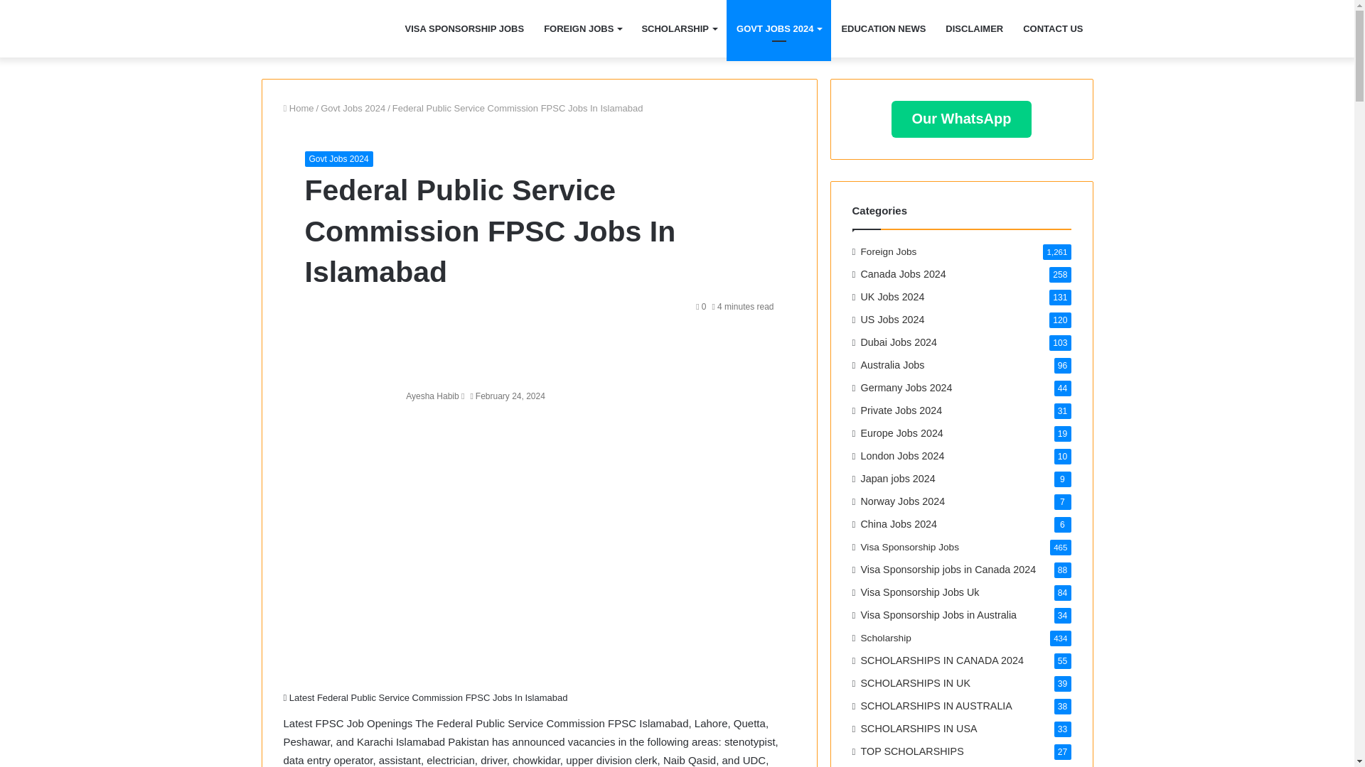  What do you see at coordinates (778, 28) in the screenshot?
I see `GOVT JOBS 2024` at bounding box center [778, 28].